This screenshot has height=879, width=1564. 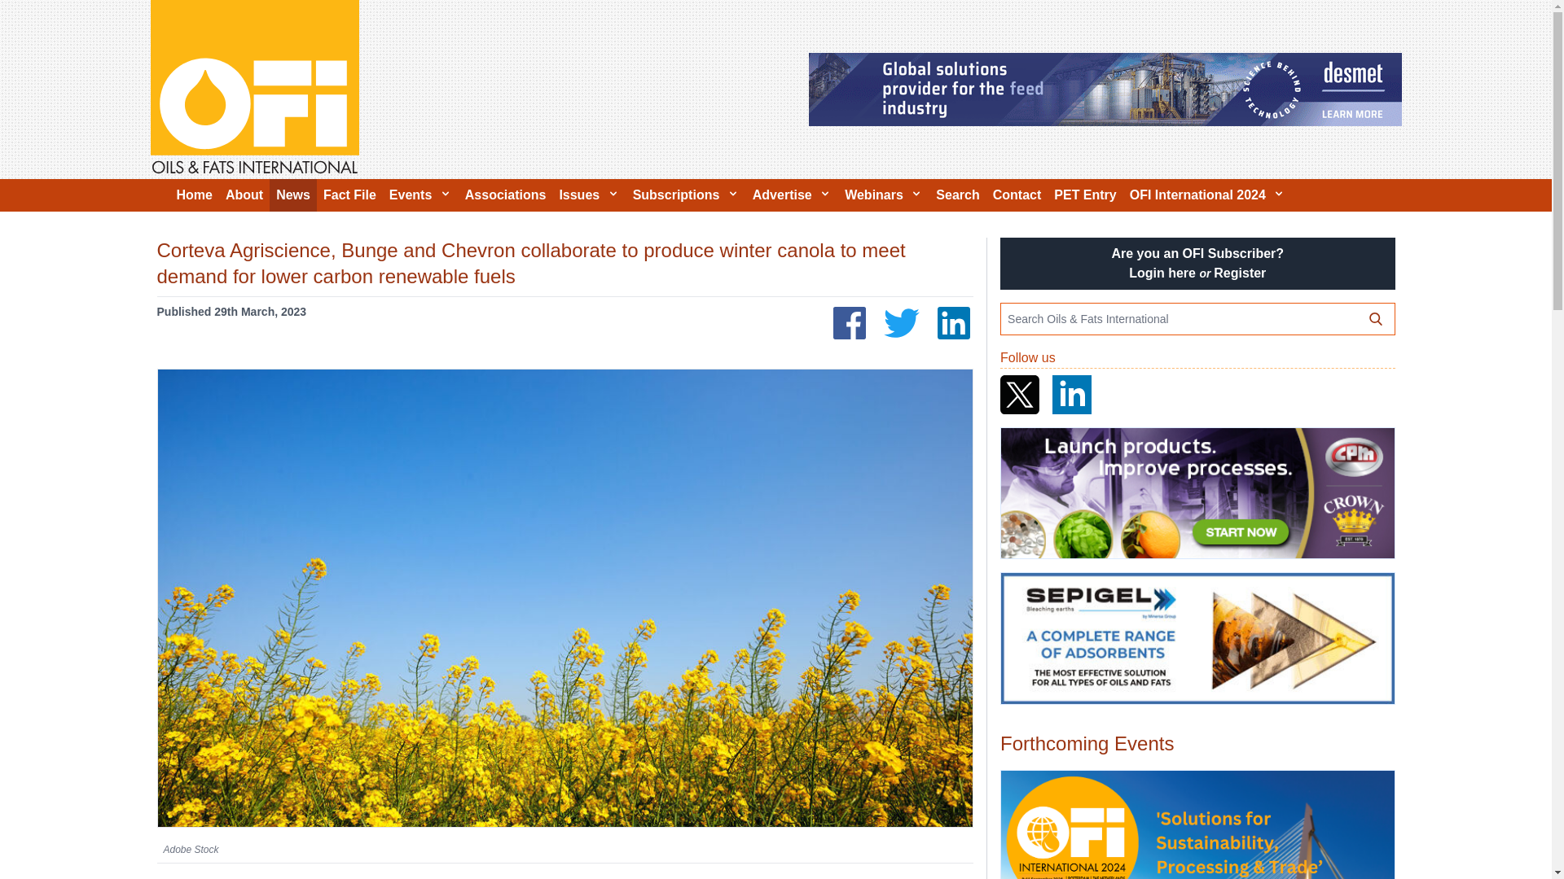 I want to click on Sepigel 2024, so click(x=1197, y=638).